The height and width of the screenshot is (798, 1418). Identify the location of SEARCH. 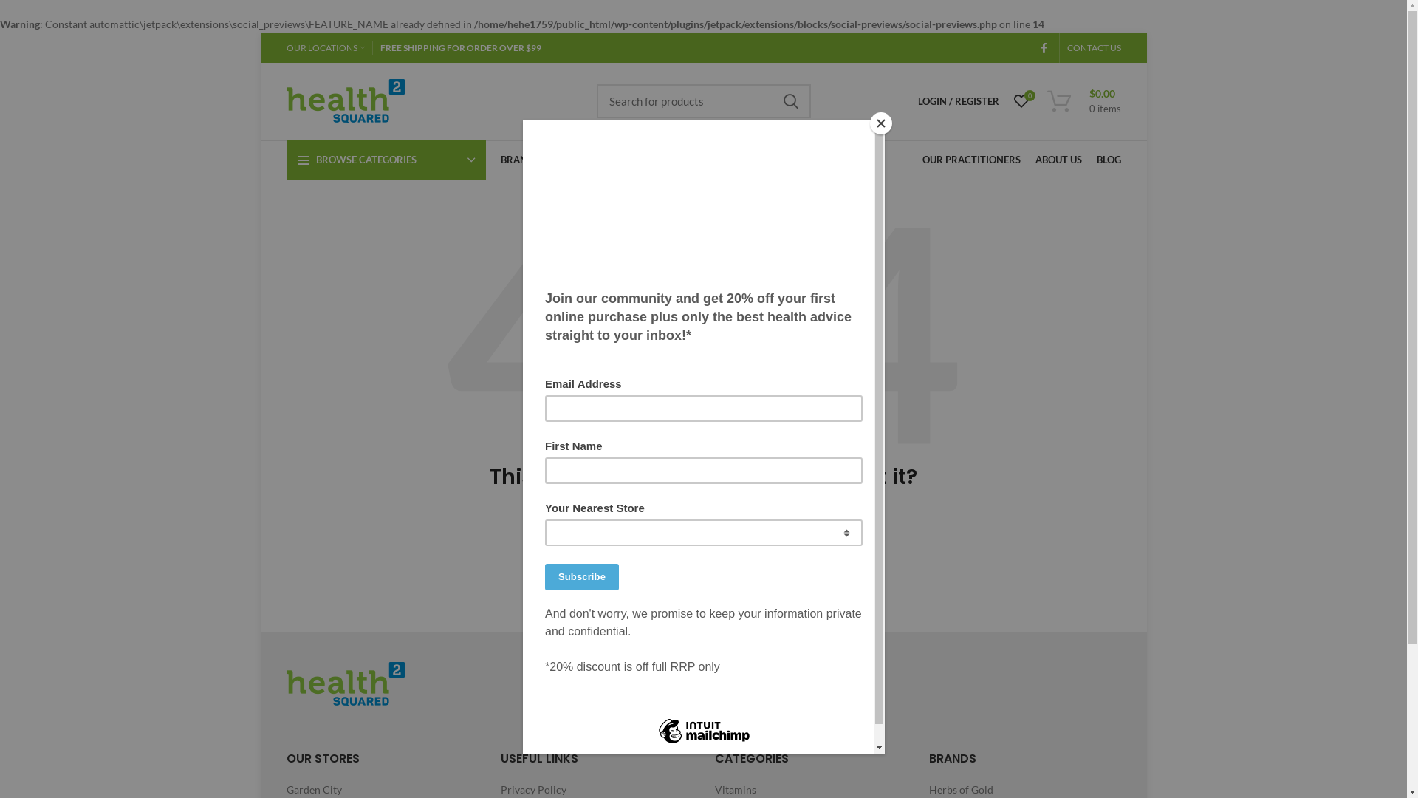
(791, 101).